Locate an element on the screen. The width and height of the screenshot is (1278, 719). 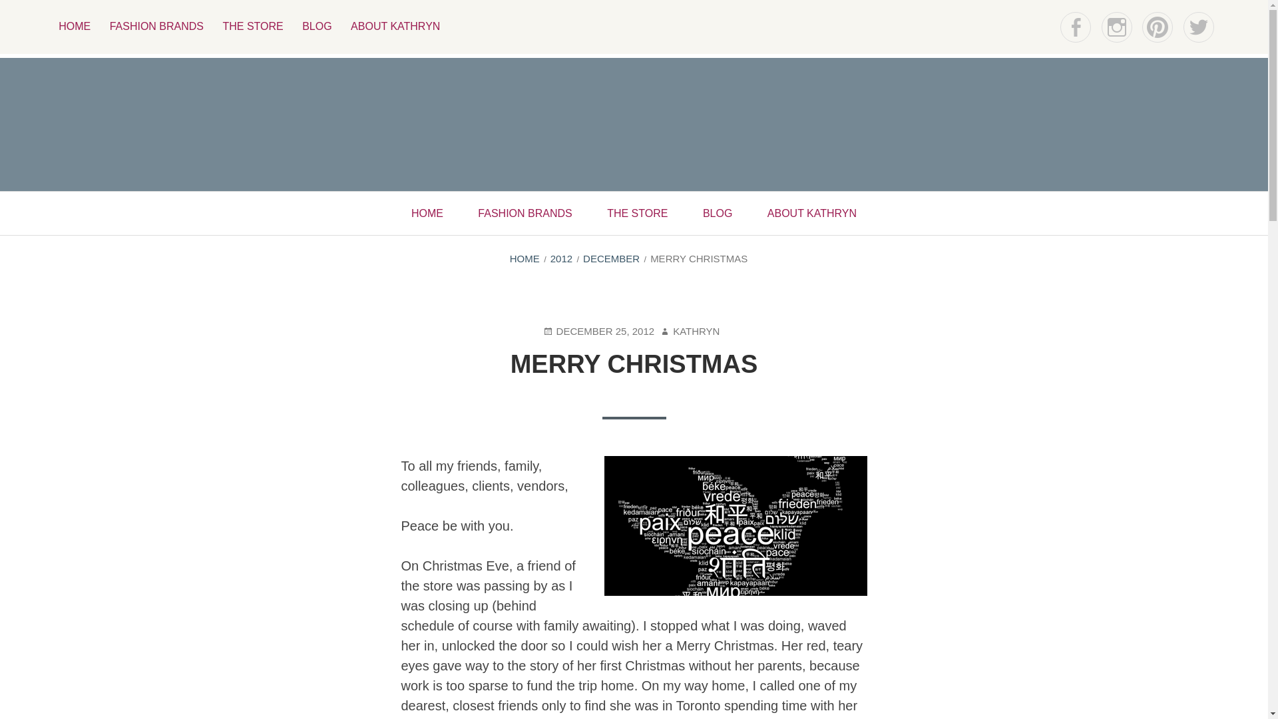
DECEMBER 25, 2012 is located at coordinates (599, 332).